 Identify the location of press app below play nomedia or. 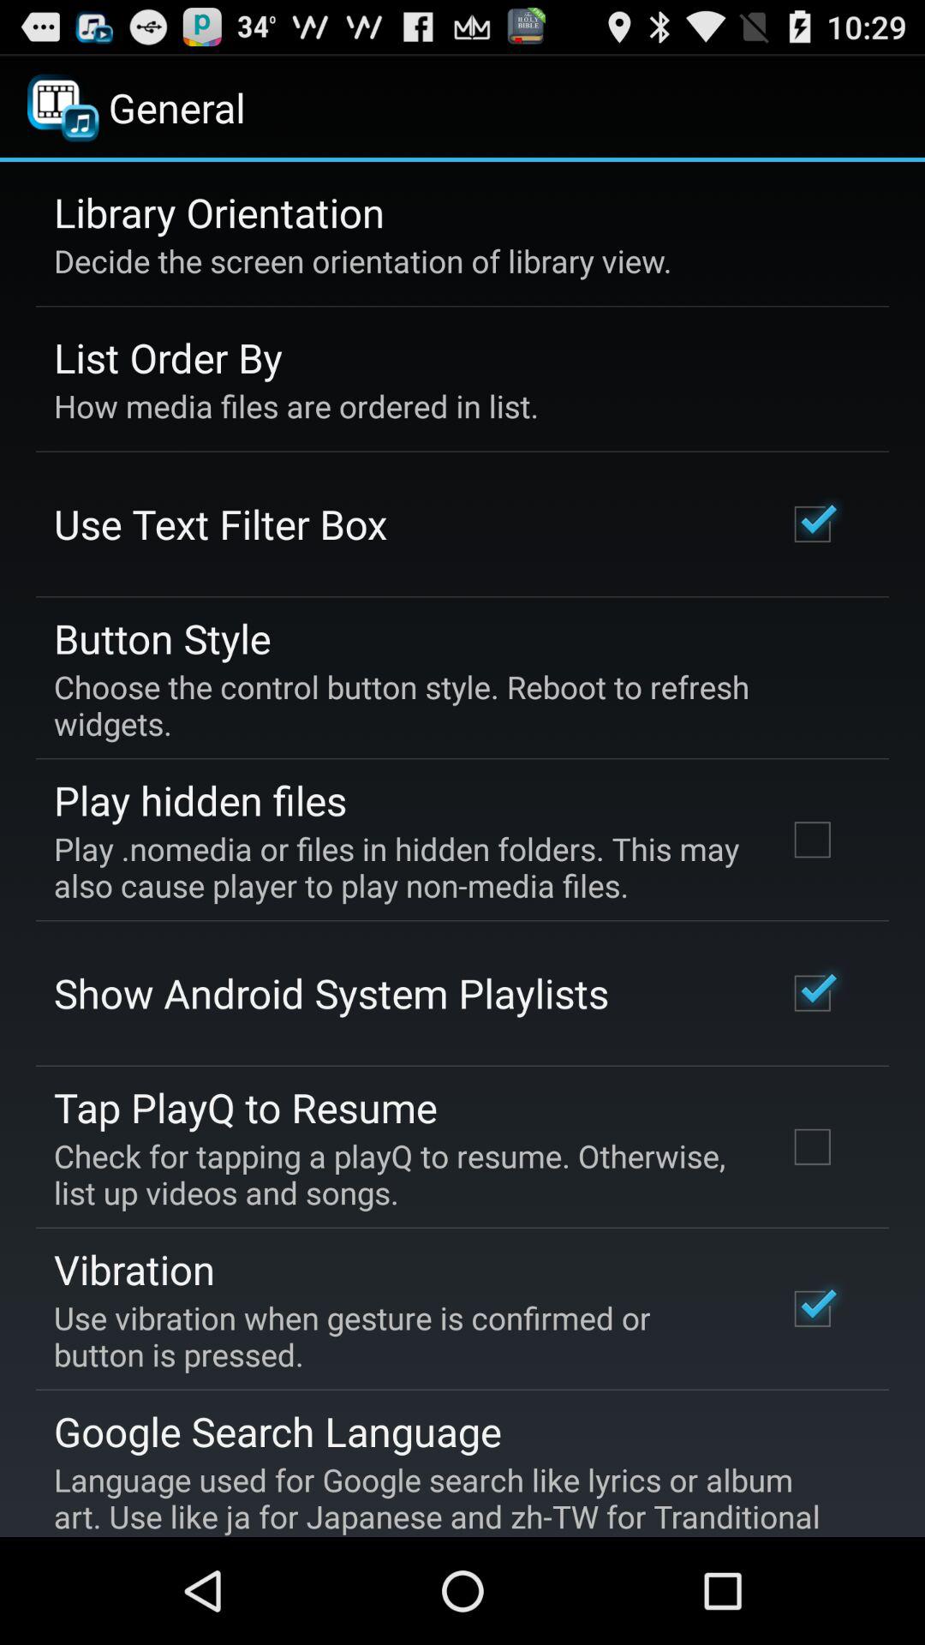
(331, 993).